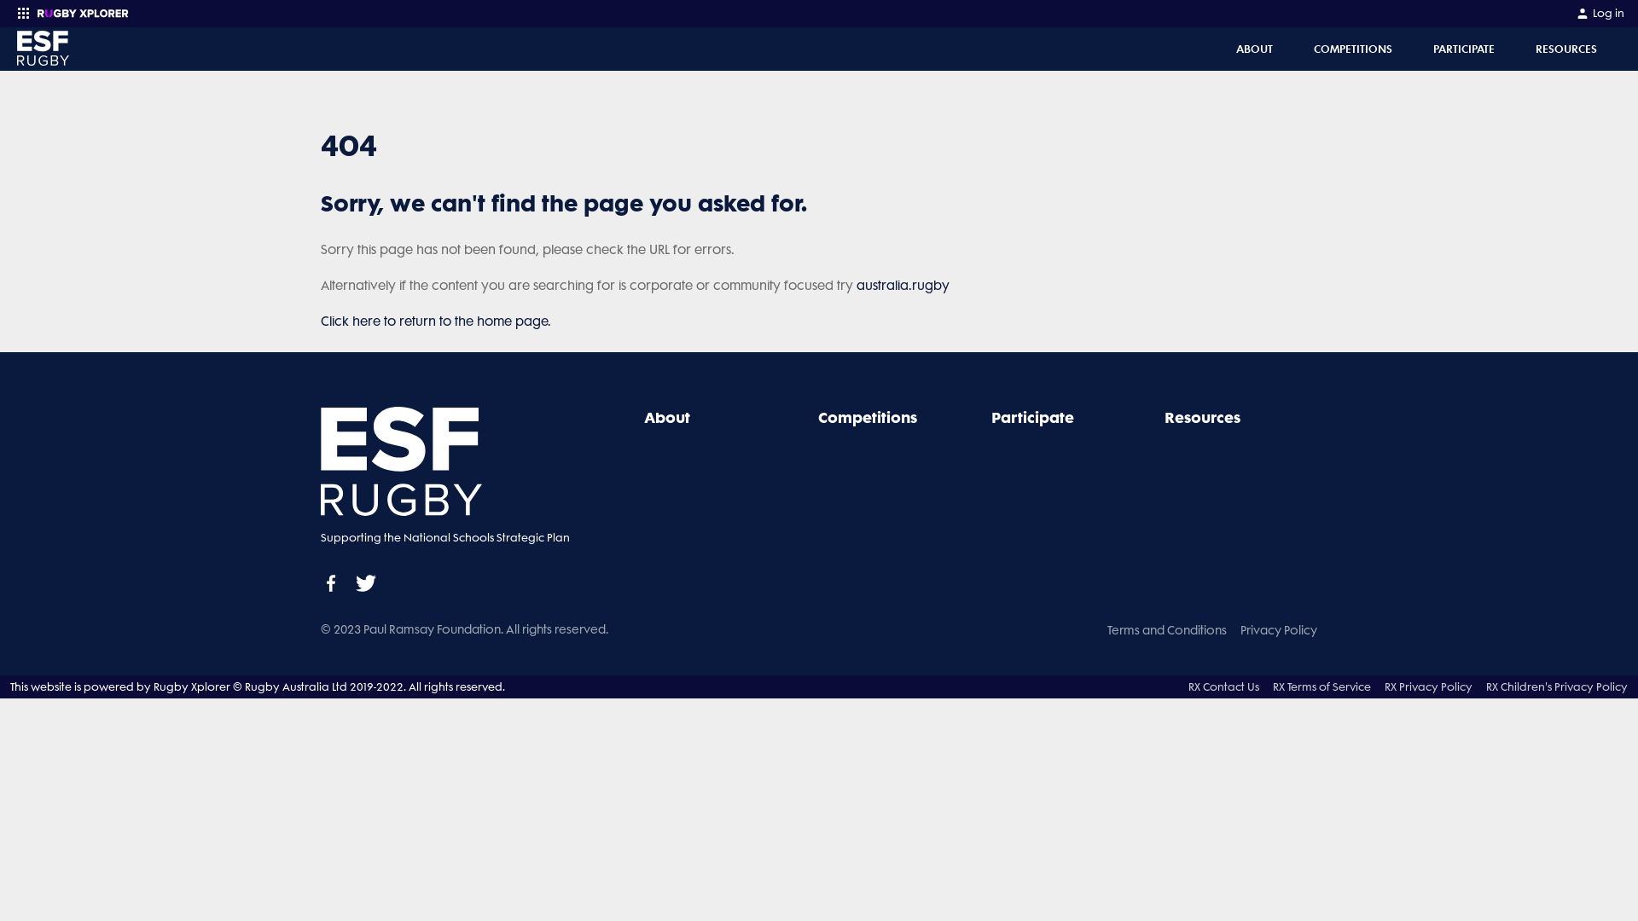  Describe the element at coordinates (903, 286) in the screenshot. I see `australia.rugby` at that location.